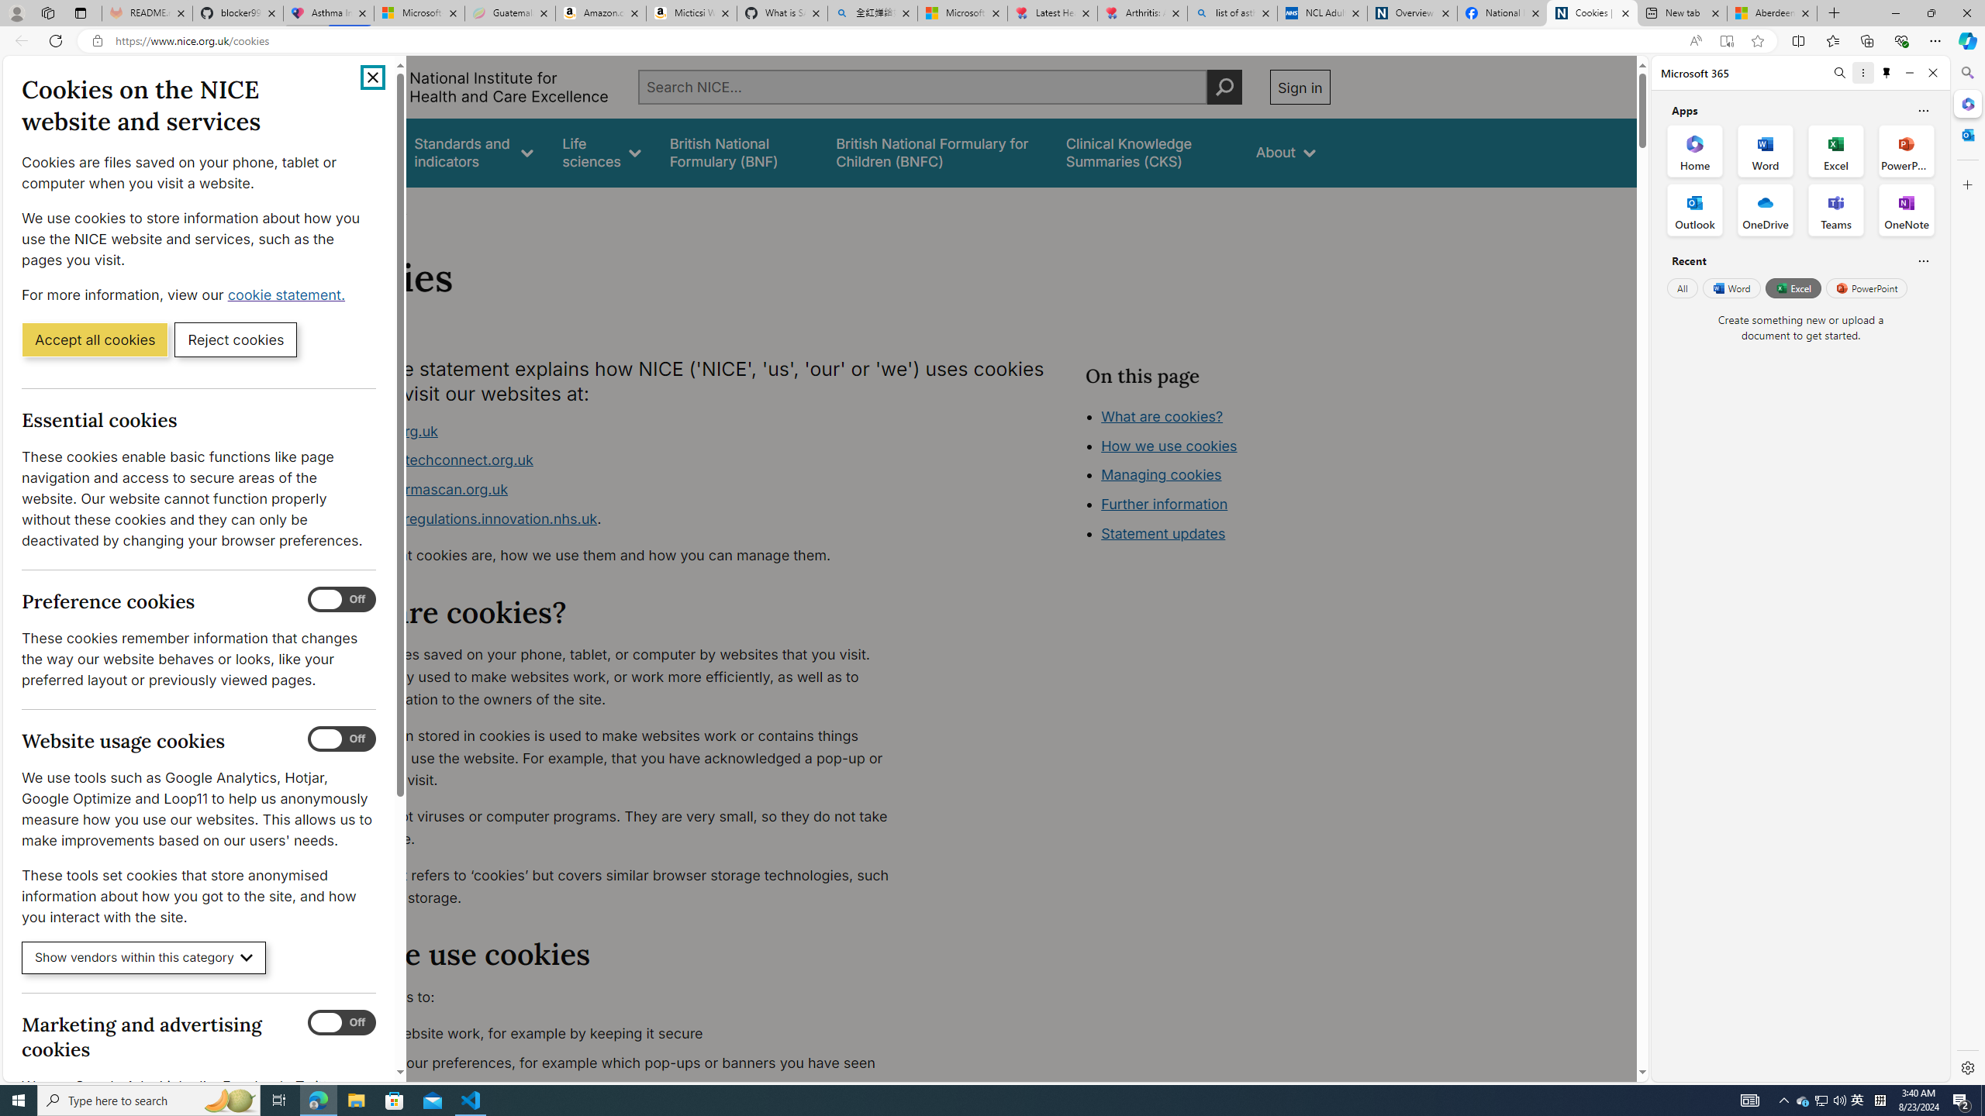 This screenshot has width=1985, height=1116. I want to click on www.ukpharmascan.org.uk, so click(416, 490).